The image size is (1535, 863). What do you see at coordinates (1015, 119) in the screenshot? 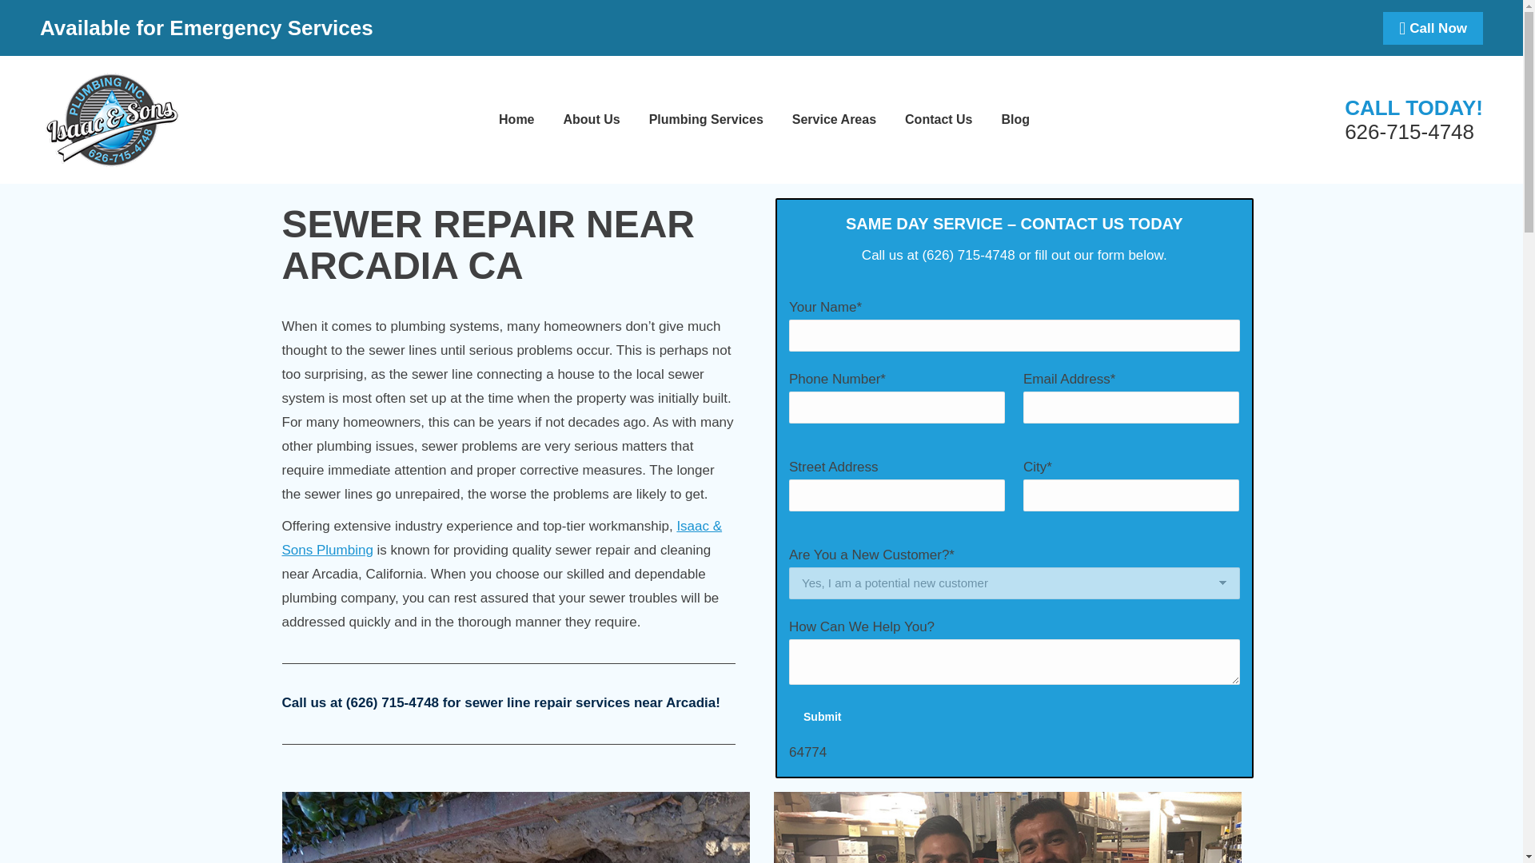
I see `Blog` at bounding box center [1015, 119].